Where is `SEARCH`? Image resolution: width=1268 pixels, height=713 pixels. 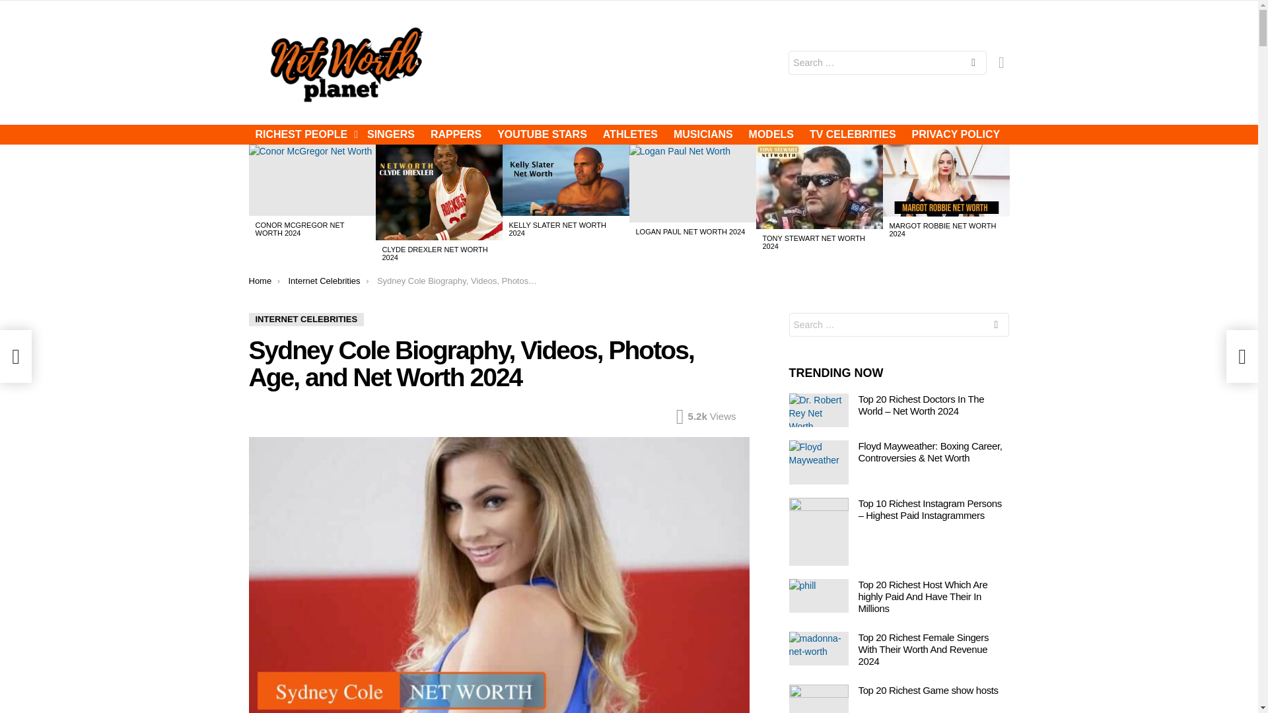
SEARCH is located at coordinates (973, 63).